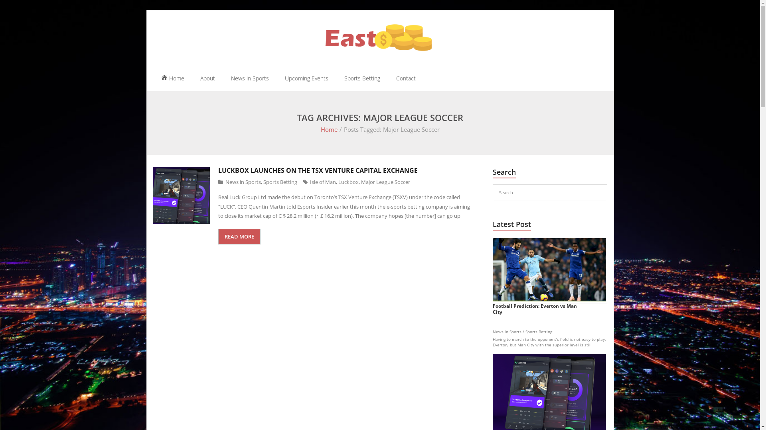 This screenshot has width=766, height=430. What do you see at coordinates (323, 182) in the screenshot?
I see `Isle of Man` at bounding box center [323, 182].